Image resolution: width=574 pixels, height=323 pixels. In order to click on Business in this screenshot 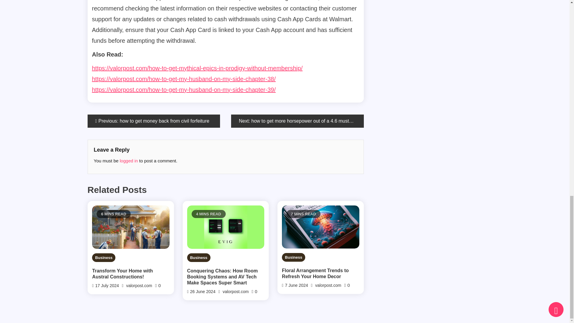, I will do `click(199, 257)`.